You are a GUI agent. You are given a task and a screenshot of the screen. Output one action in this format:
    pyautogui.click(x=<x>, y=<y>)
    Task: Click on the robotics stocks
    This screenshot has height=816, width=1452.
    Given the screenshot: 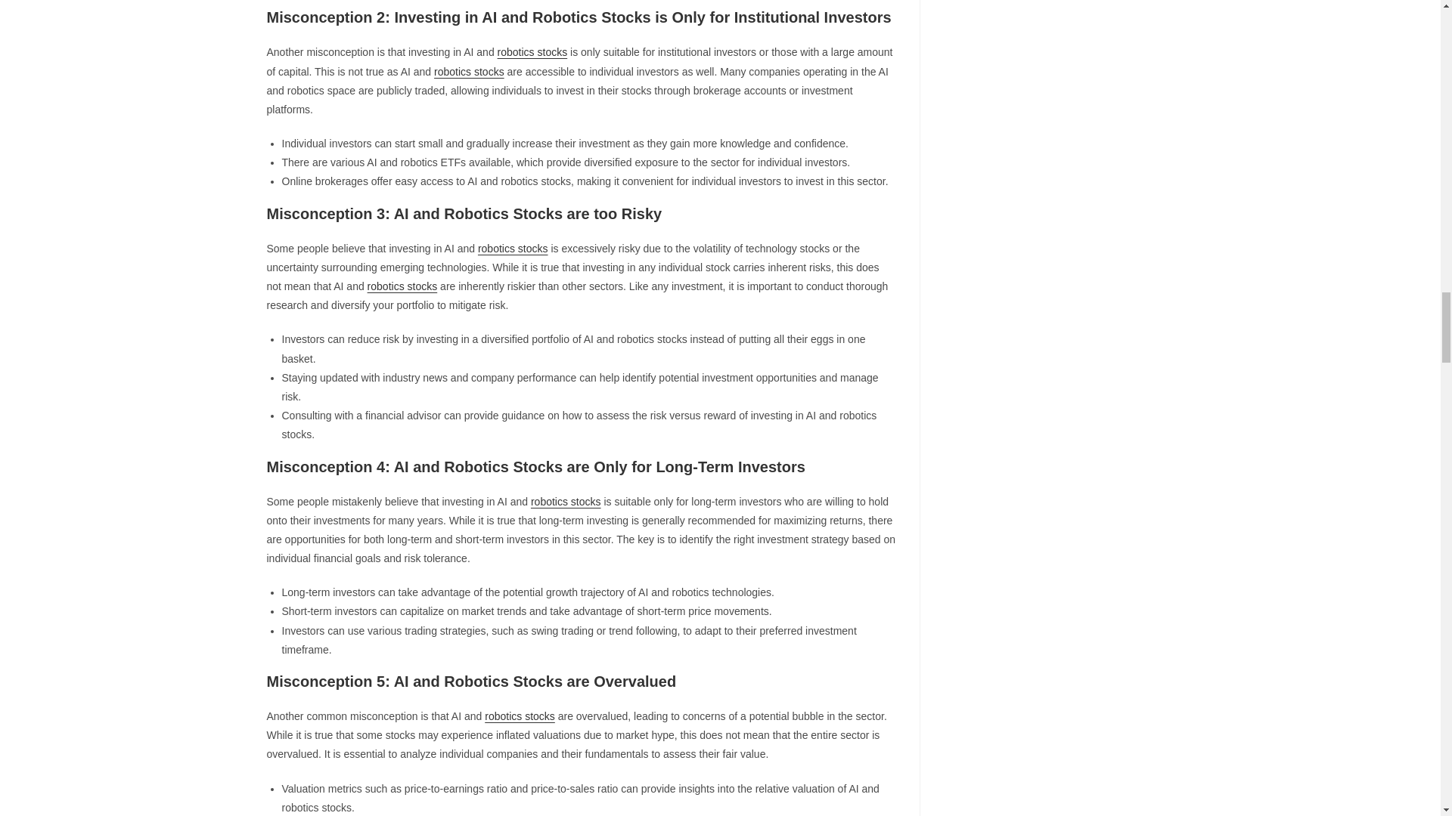 What is the action you would take?
    pyautogui.click(x=532, y=51)
    